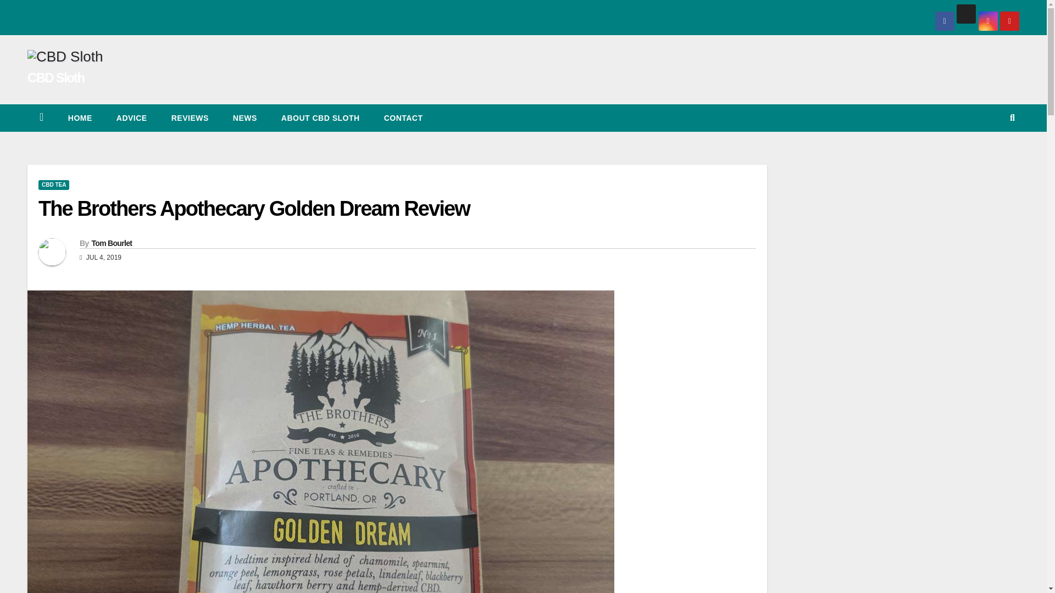 This screenshot has height=593, width=1055. Describe the element at coordinates (403, 118) in the screenshot. I see `CONTACT` at that location.